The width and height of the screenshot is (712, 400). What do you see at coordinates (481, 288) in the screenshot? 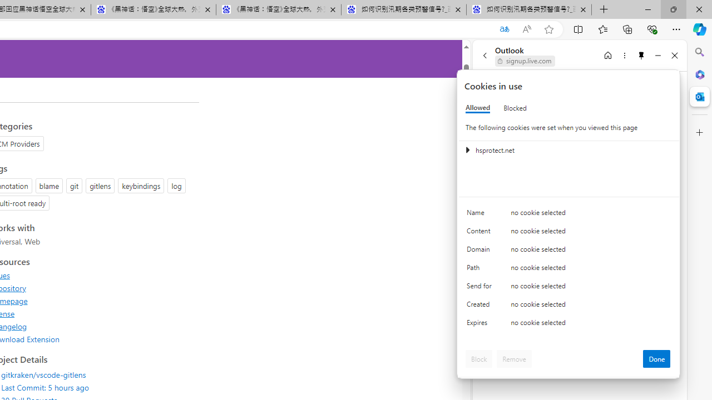
I see `Send for` at bounding box center [481, 288].